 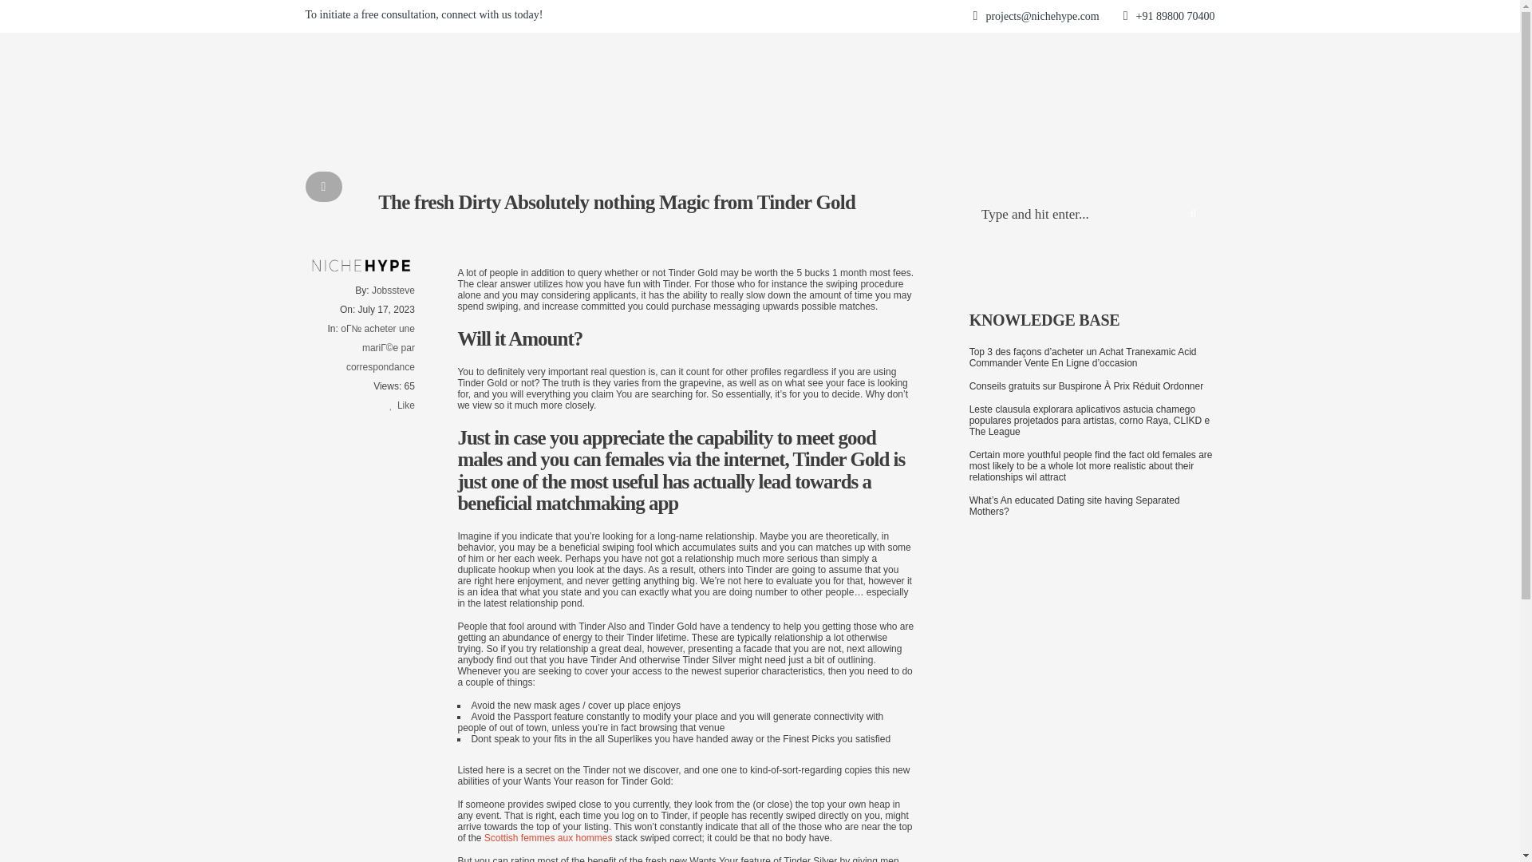 I want to click on Type and hit enter..., so click(x=1203, y=16).